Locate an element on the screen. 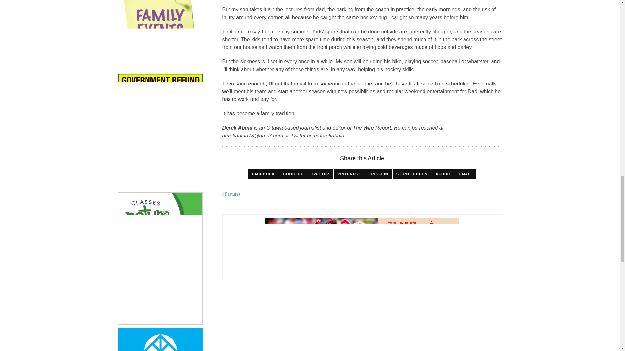 The height and width of the screenshot is (351, 625). Share this Entry on Facebook is located at coordinates (263, 174).